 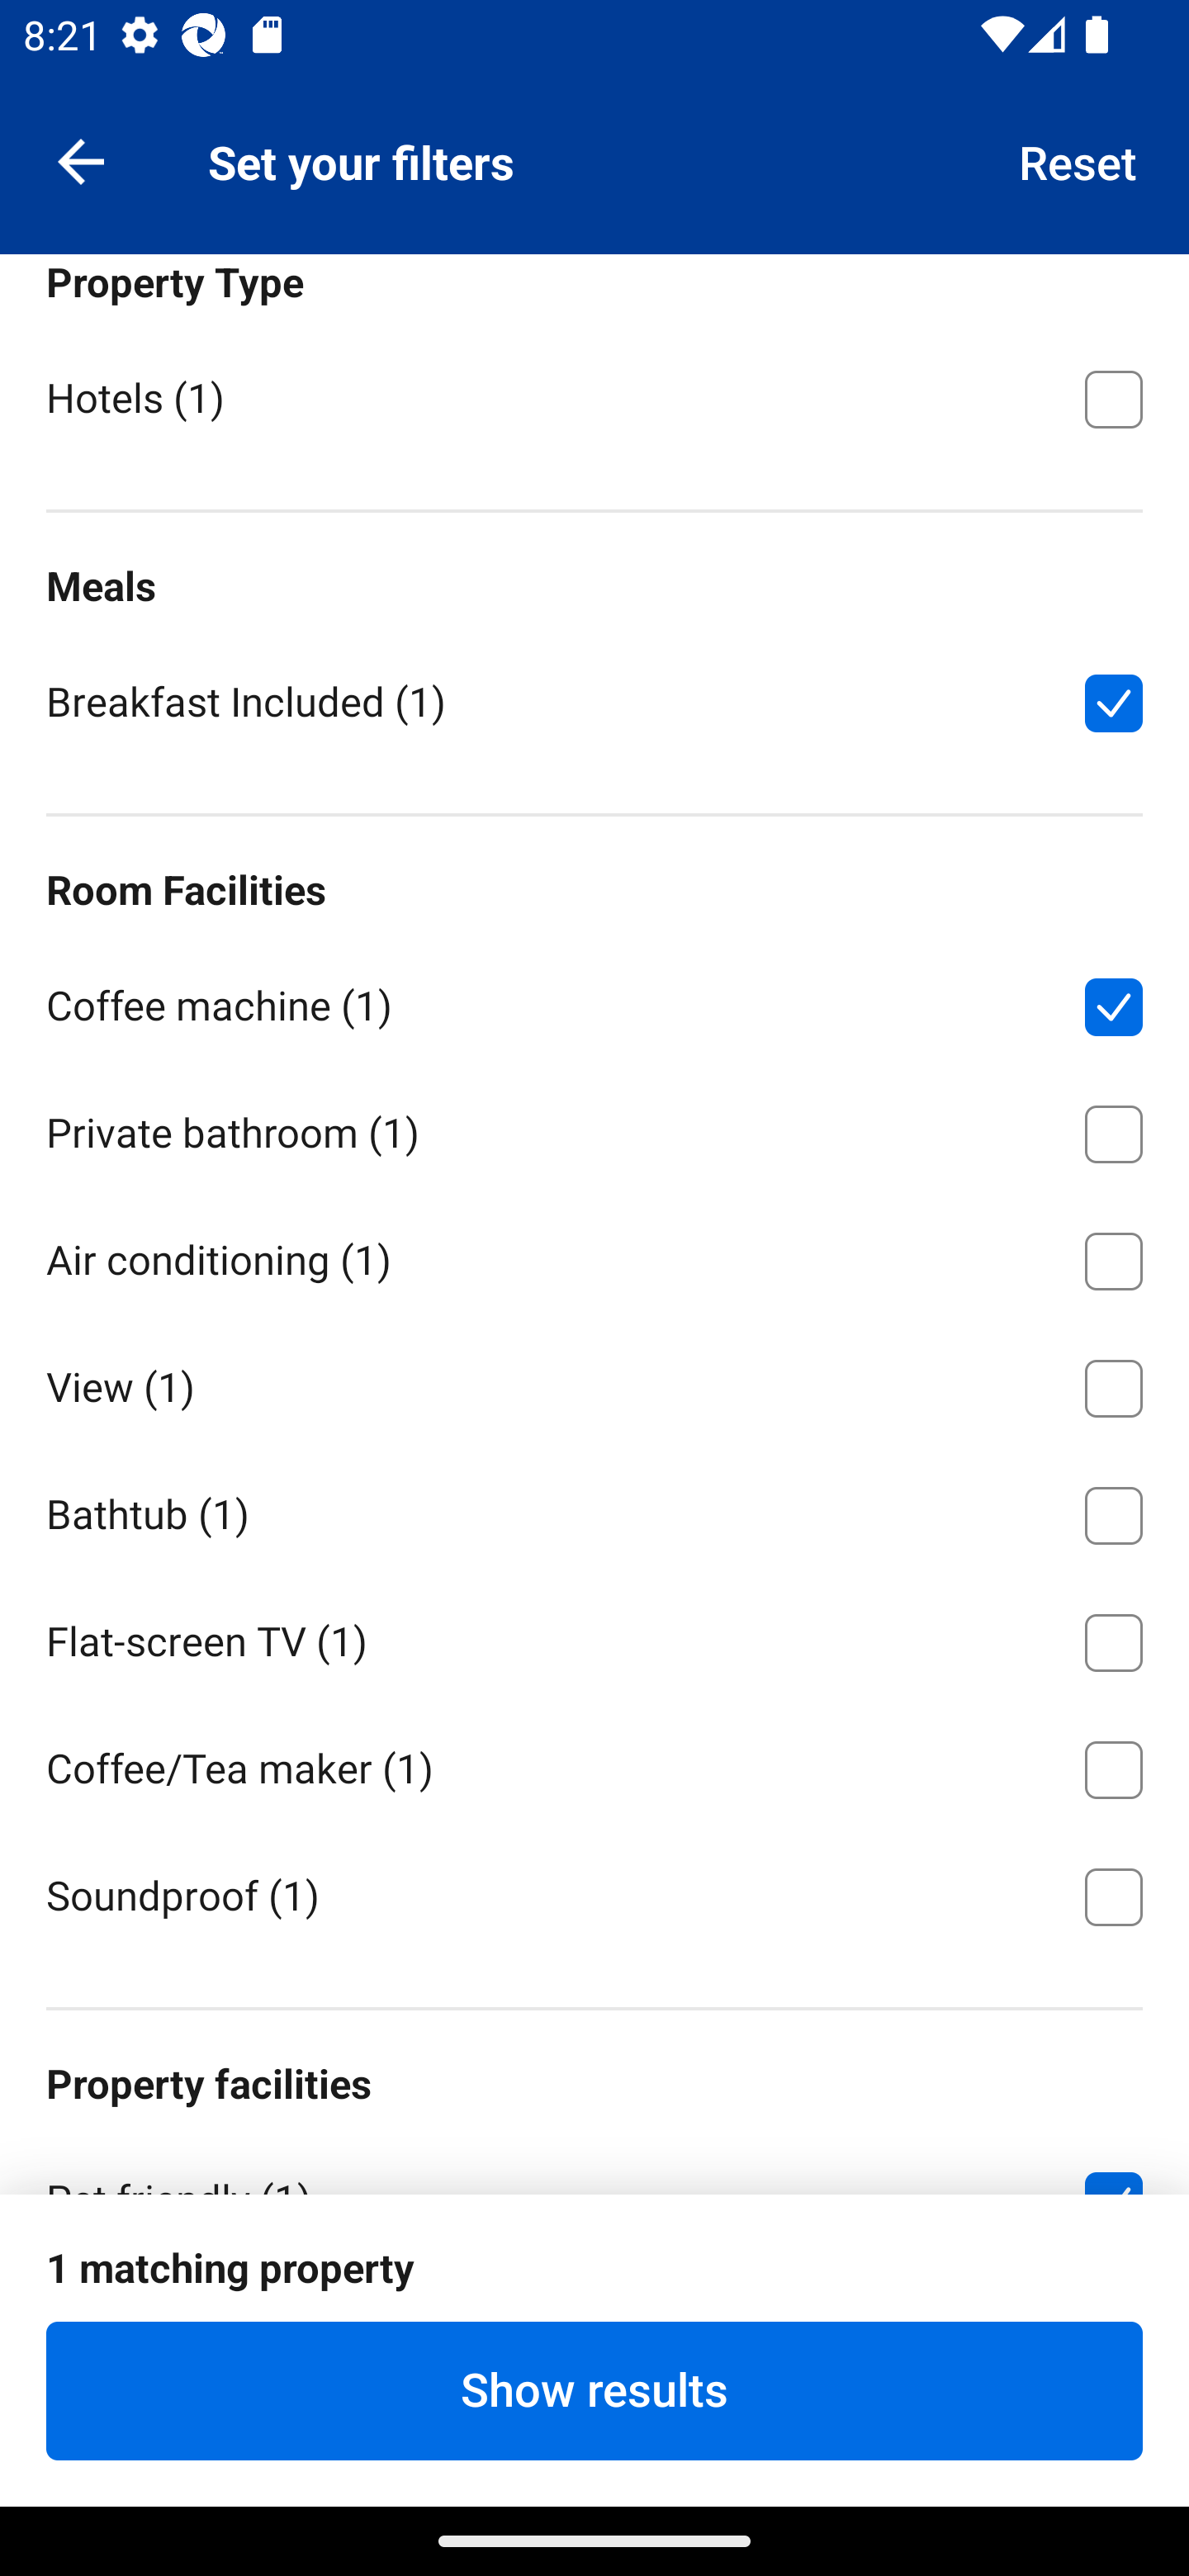 I want to click on Bathtub ⁦(1), so click(x=594, y=1511).